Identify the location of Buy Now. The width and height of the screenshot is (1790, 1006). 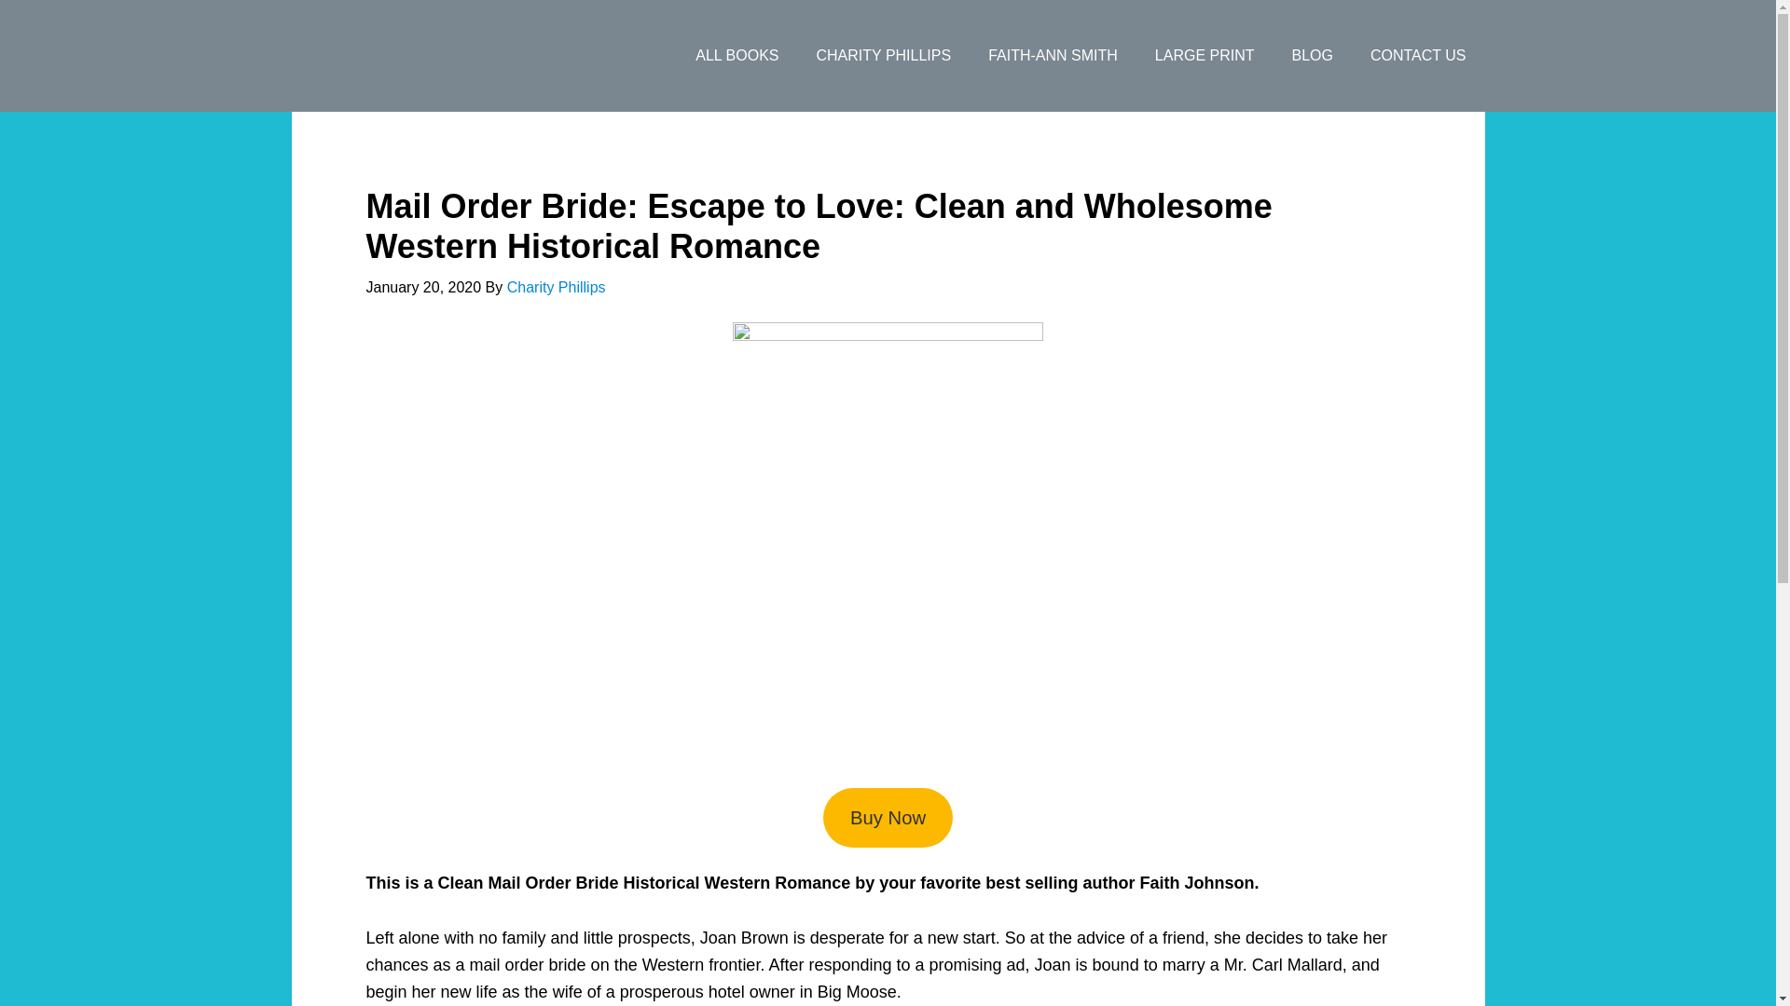
(888, 818).